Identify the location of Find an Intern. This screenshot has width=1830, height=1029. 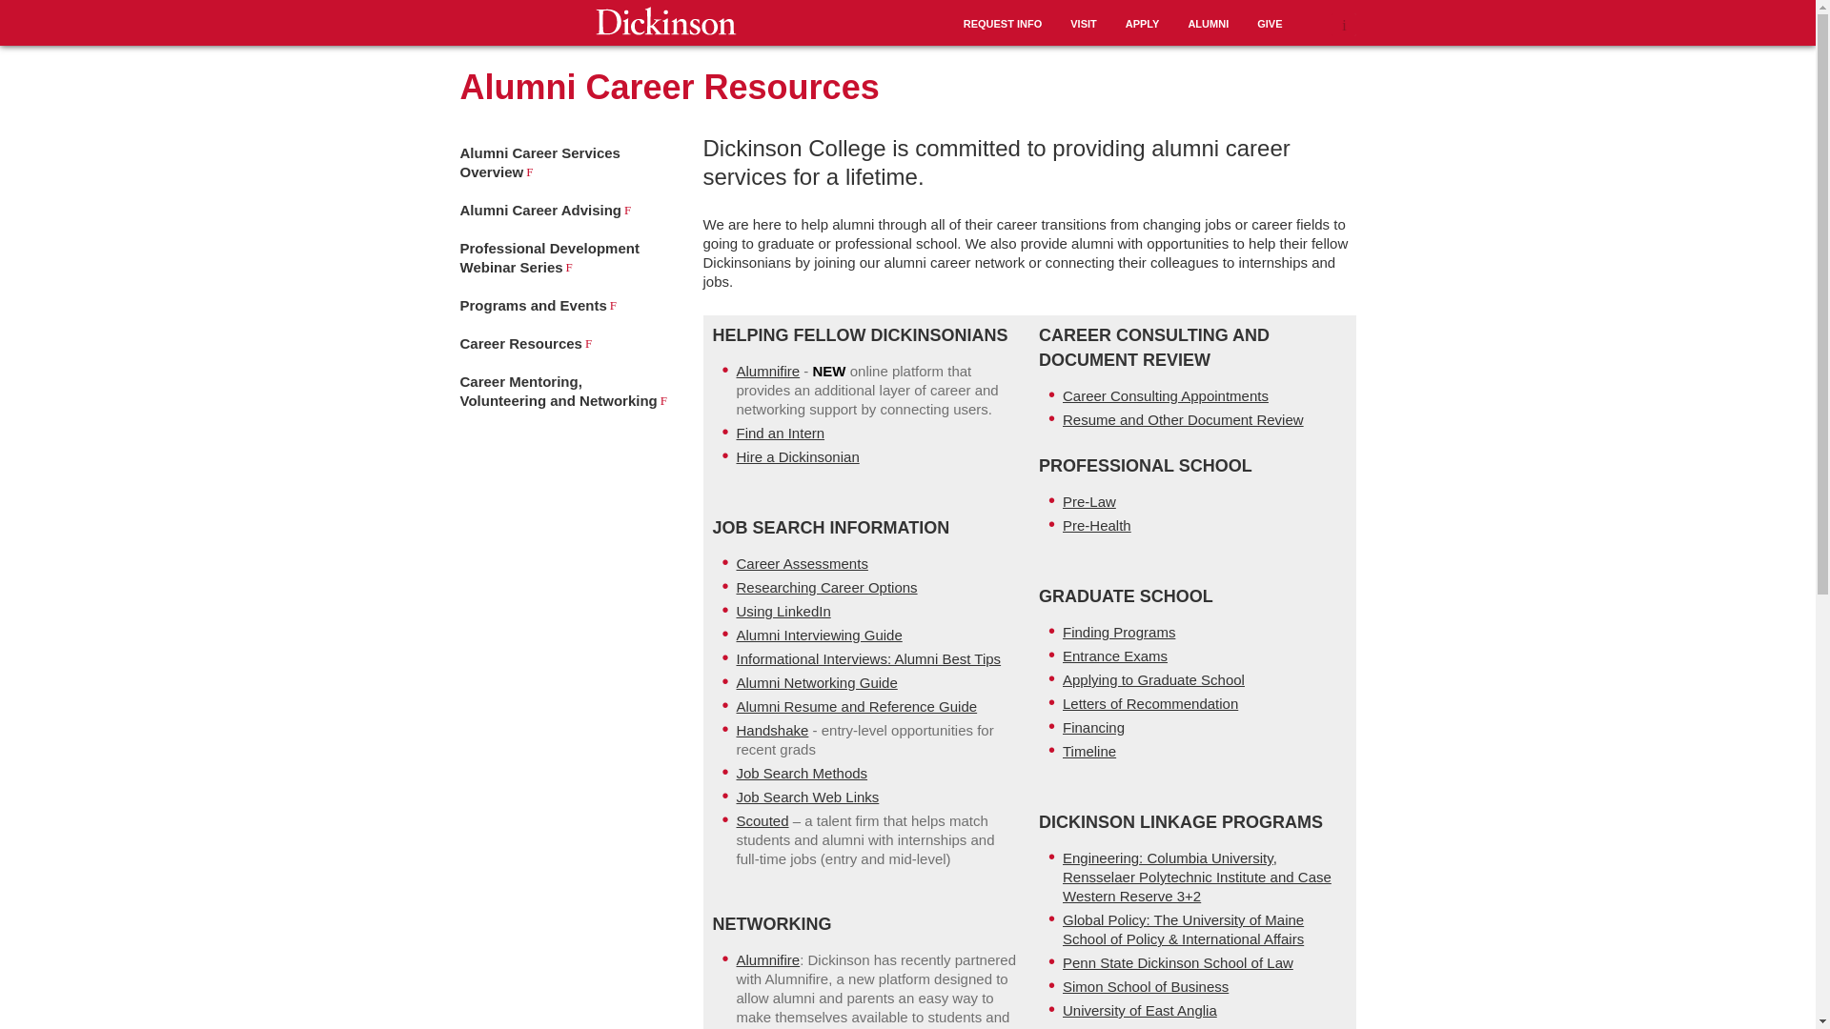
(780, 433).